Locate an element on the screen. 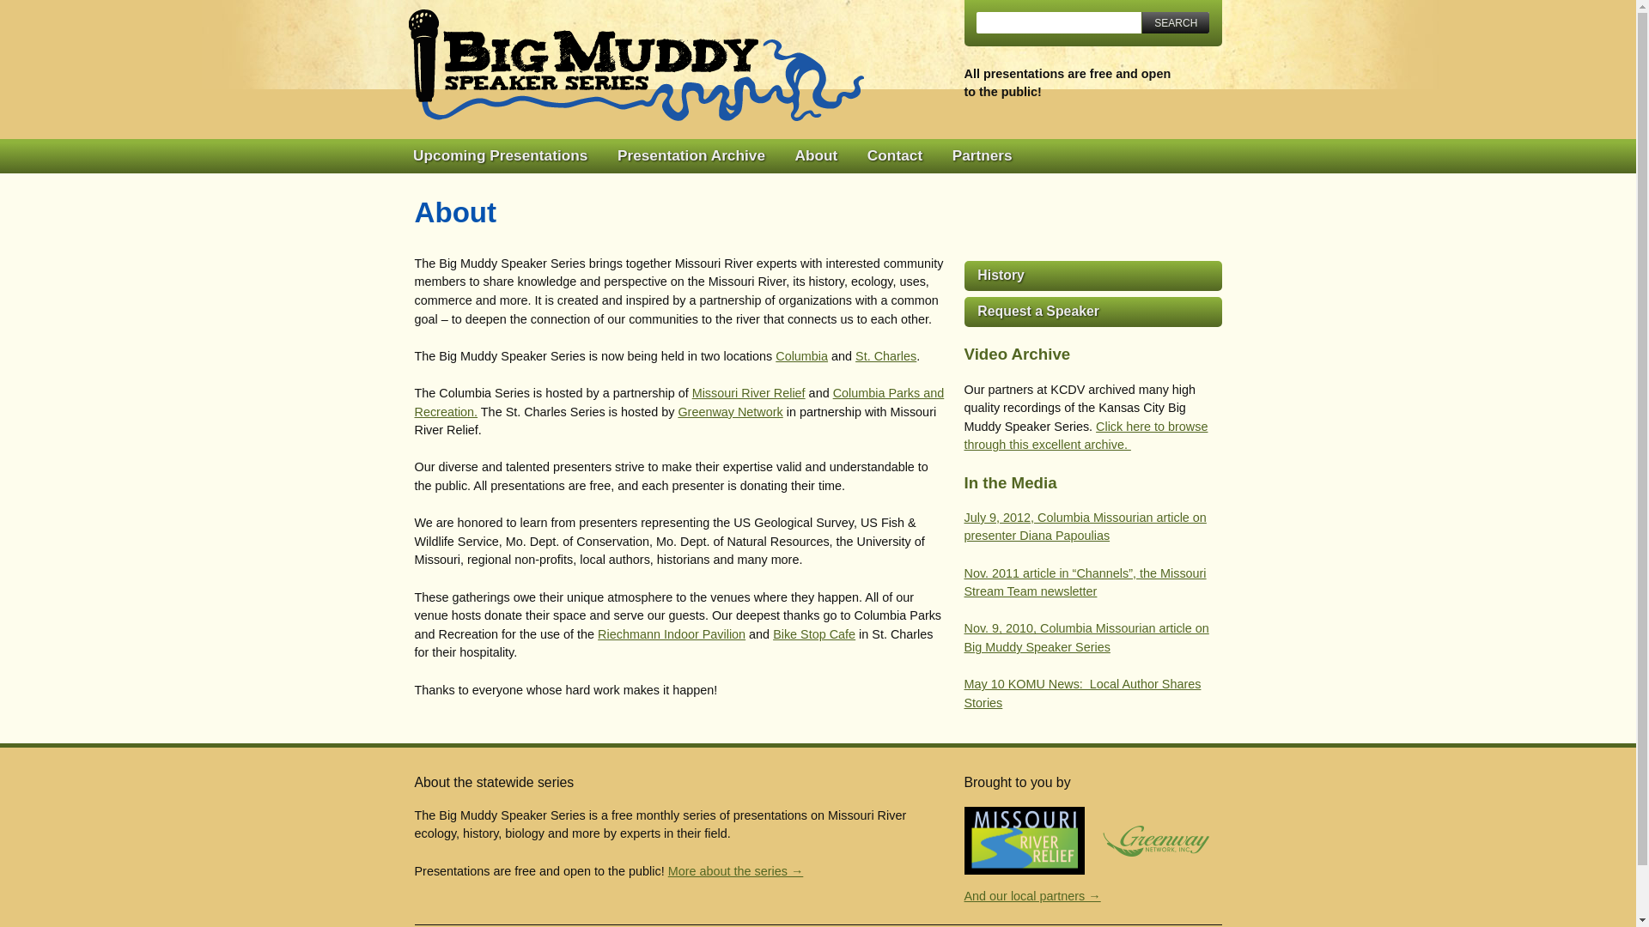 This screenshot has height=927, width=1649. Missouri River Relief is located at coordinates (749, 393).